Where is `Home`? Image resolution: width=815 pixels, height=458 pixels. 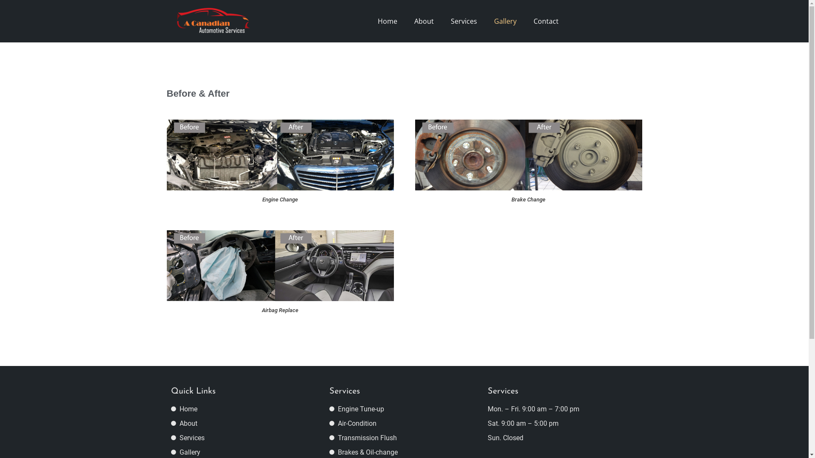
Home is located at coordinates (388, 21).